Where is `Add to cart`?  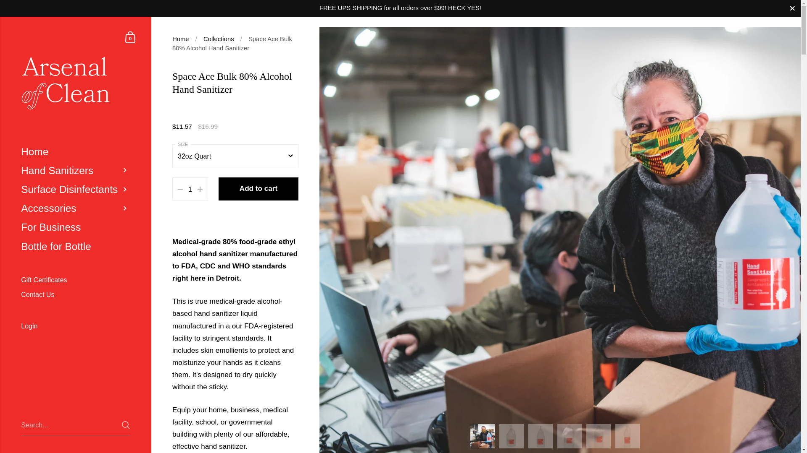
Add to cart is located at coordinates (258, 189).